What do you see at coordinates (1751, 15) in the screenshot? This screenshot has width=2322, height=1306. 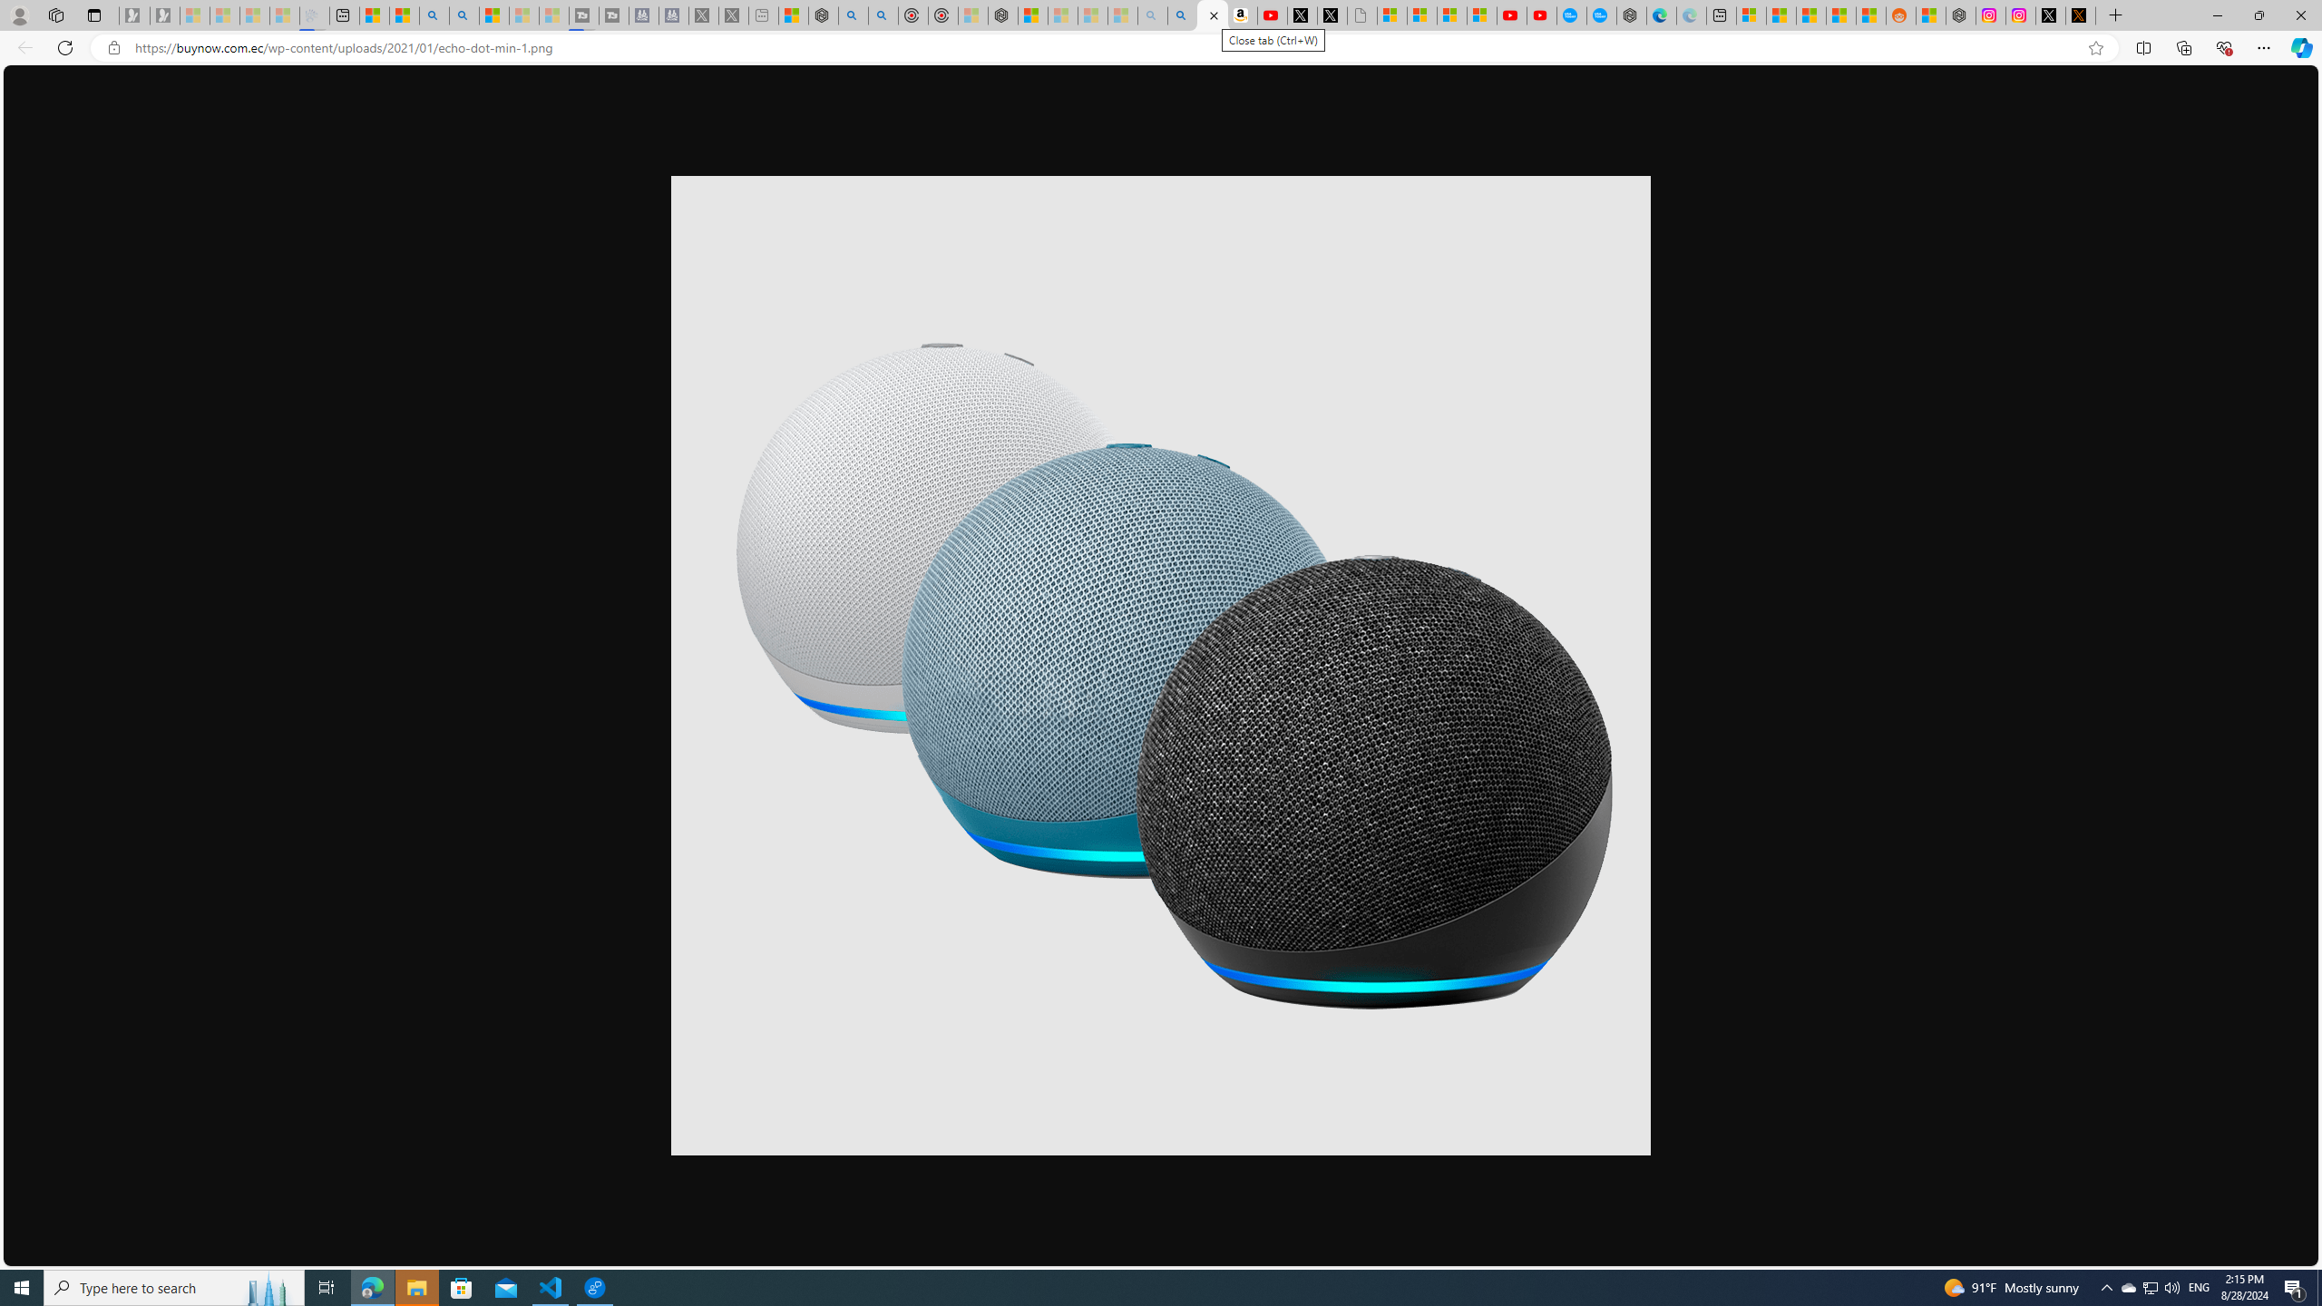 I see `Microsoft account | Microsoft Account Privacy Settings` at bounding box center [1751, 15].